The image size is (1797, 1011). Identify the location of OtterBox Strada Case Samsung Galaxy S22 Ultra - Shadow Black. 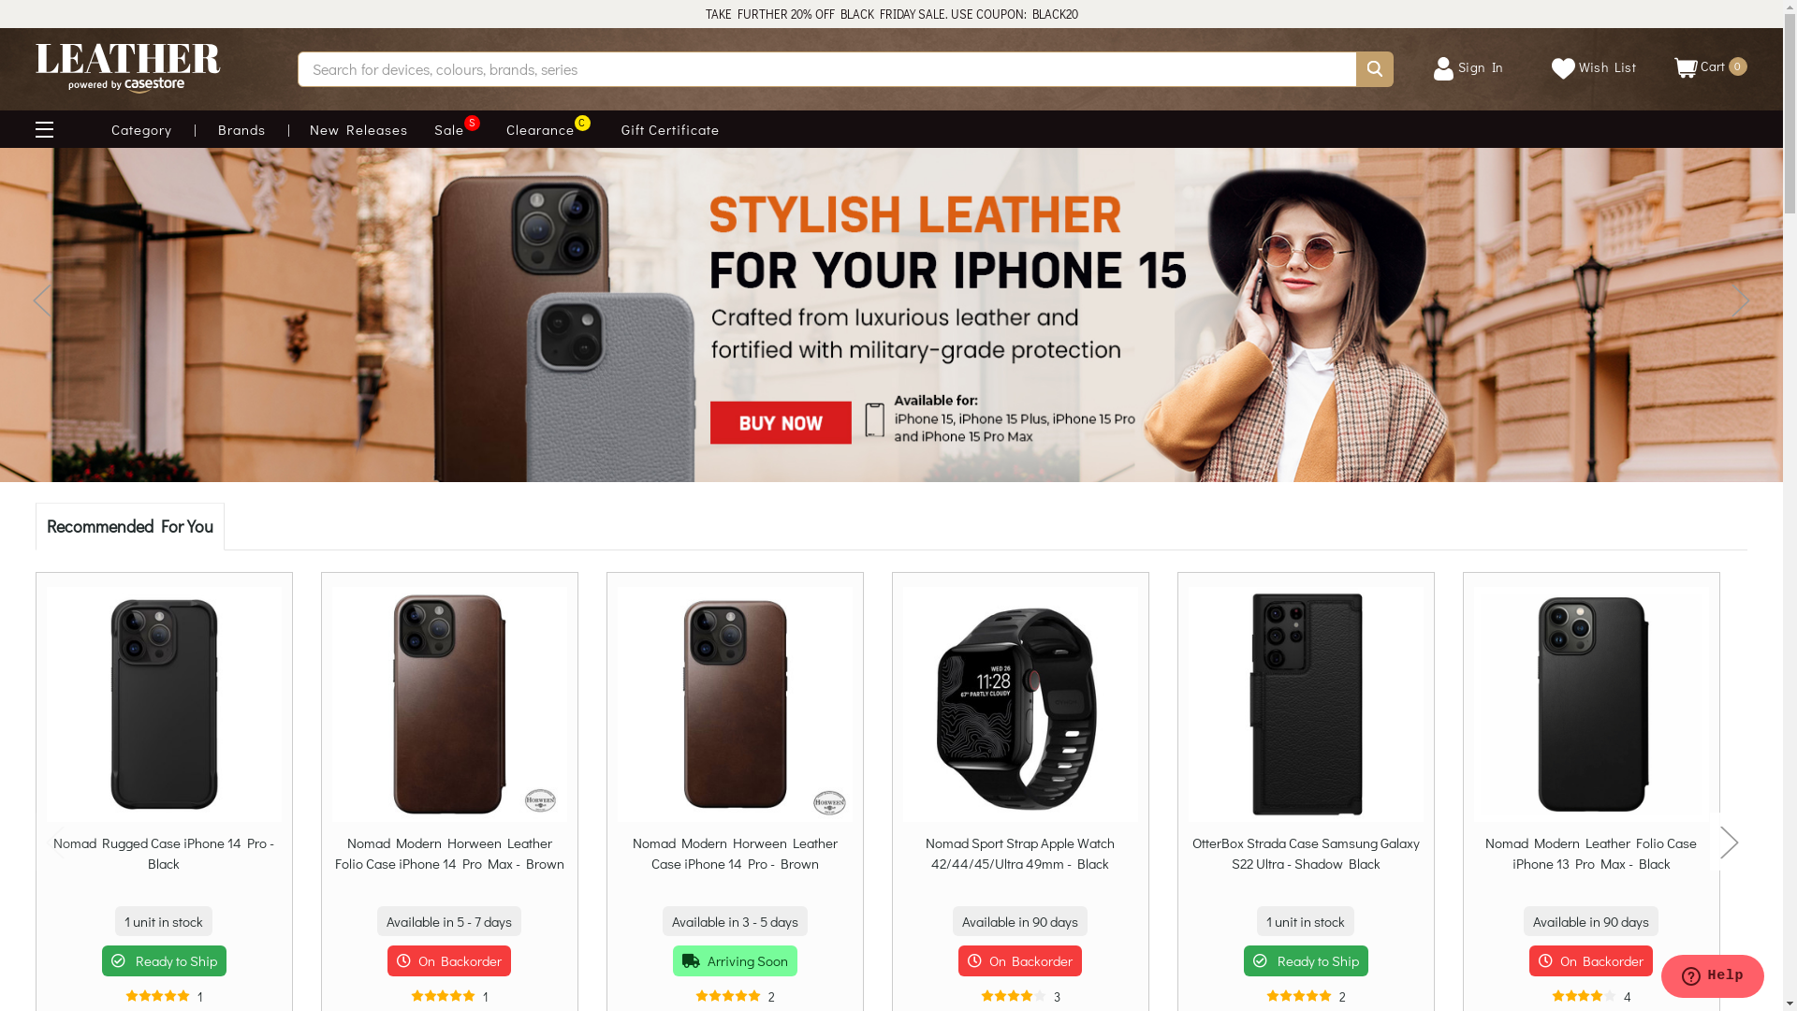
(1307, 704).